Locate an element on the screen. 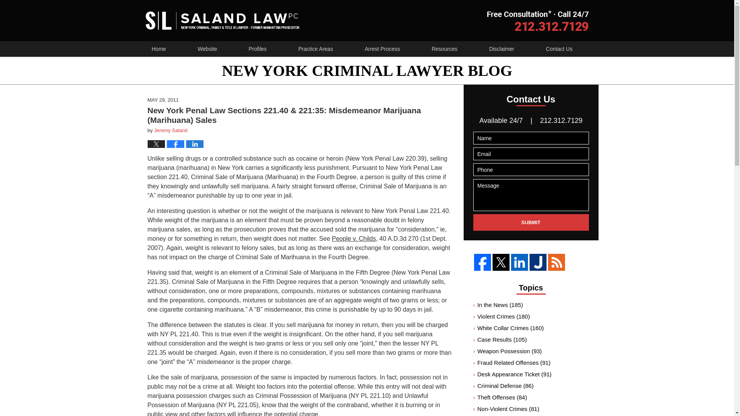  Resources is located at coordinates (445, 49).